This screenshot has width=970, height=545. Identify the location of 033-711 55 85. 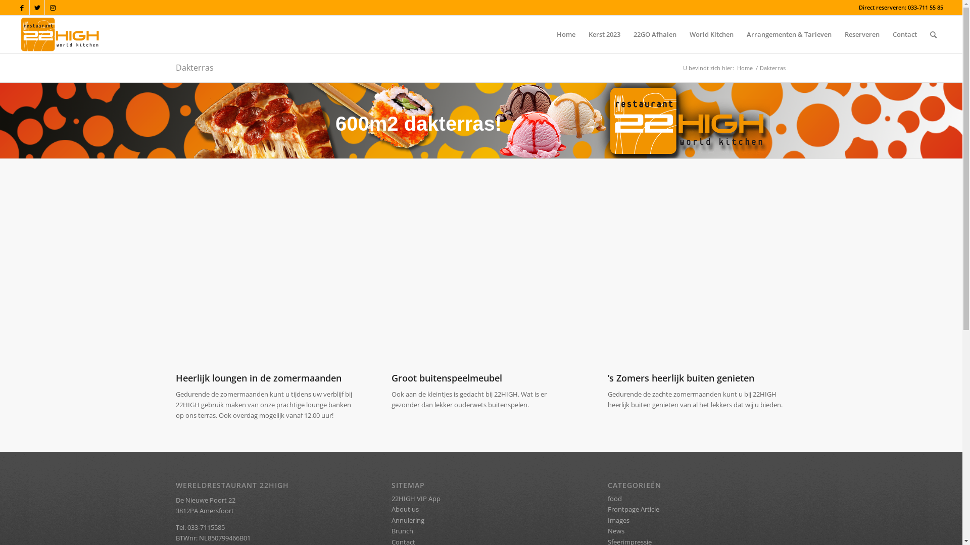
(926, 7).